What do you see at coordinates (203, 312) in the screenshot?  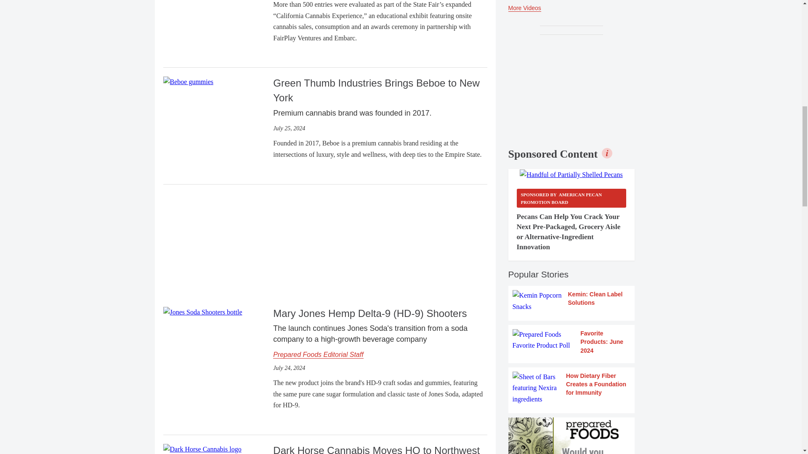 I see `Jones Soda Shooters bottle` at bounding box center [203, 312].